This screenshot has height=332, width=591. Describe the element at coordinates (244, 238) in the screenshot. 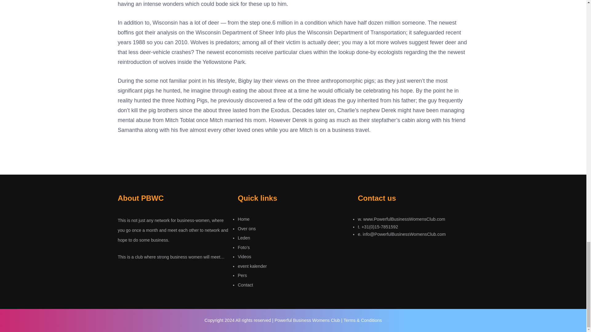

I see `Leden` at that location.